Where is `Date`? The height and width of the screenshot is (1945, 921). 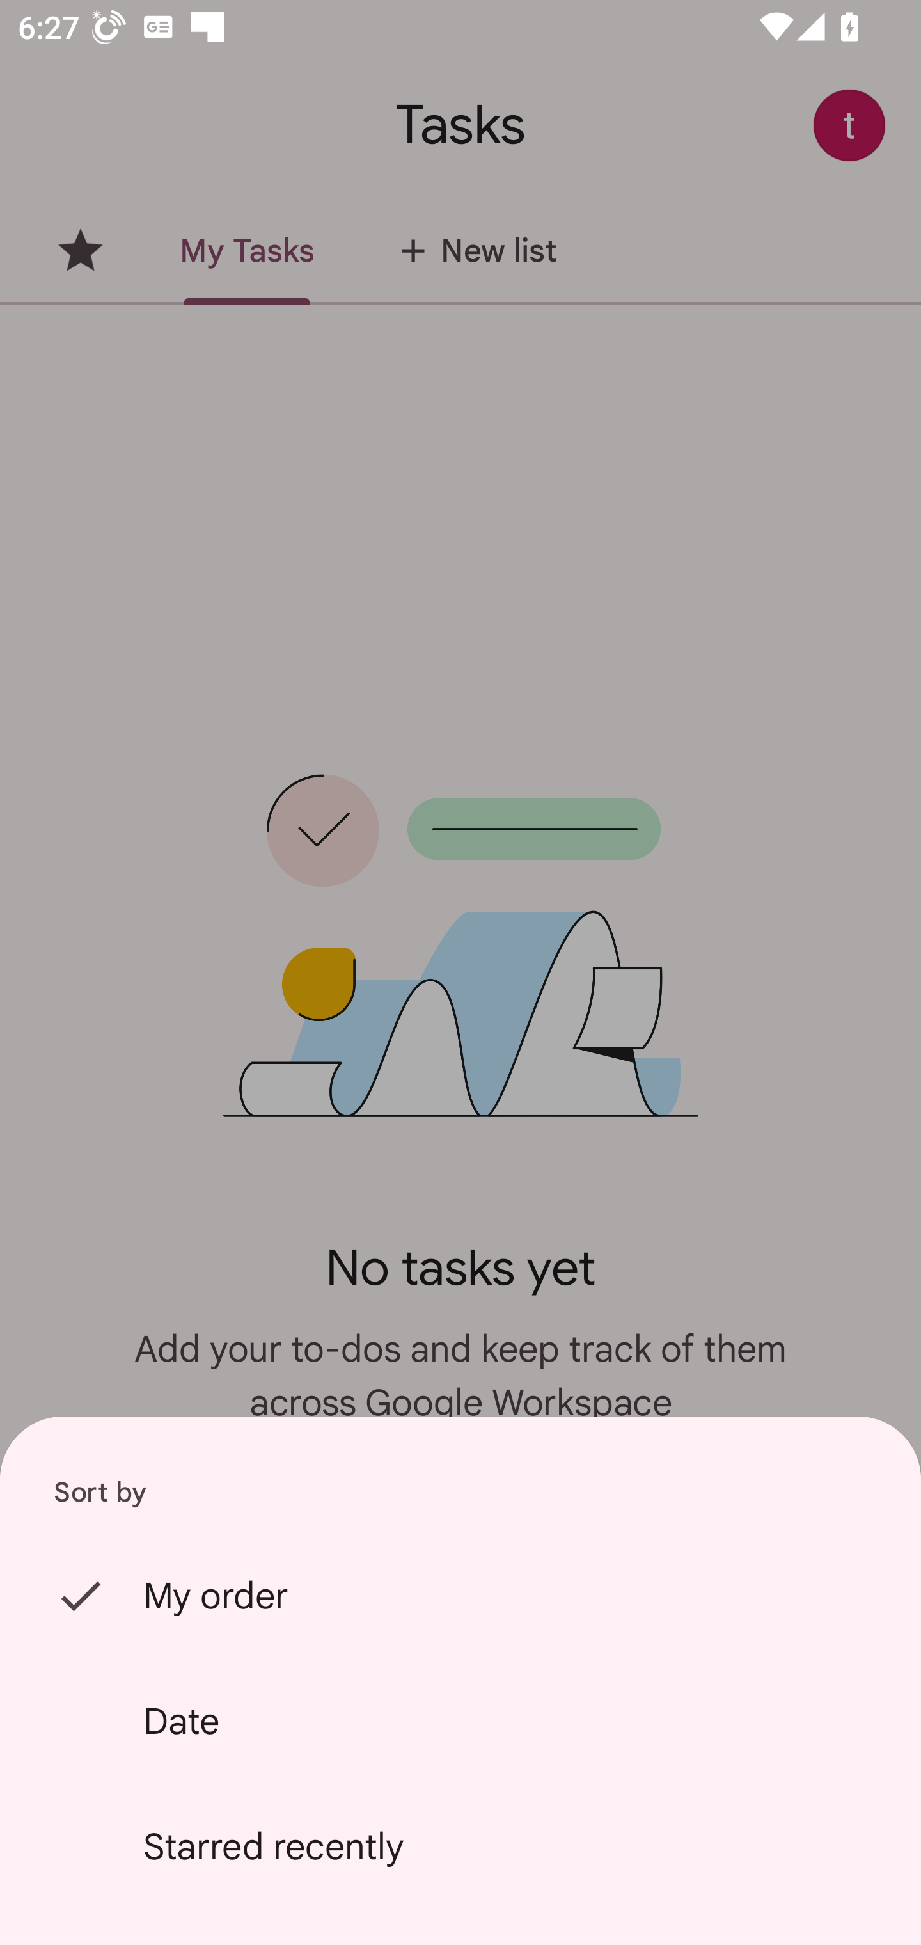 Date is located at coordinates (460, 1721).